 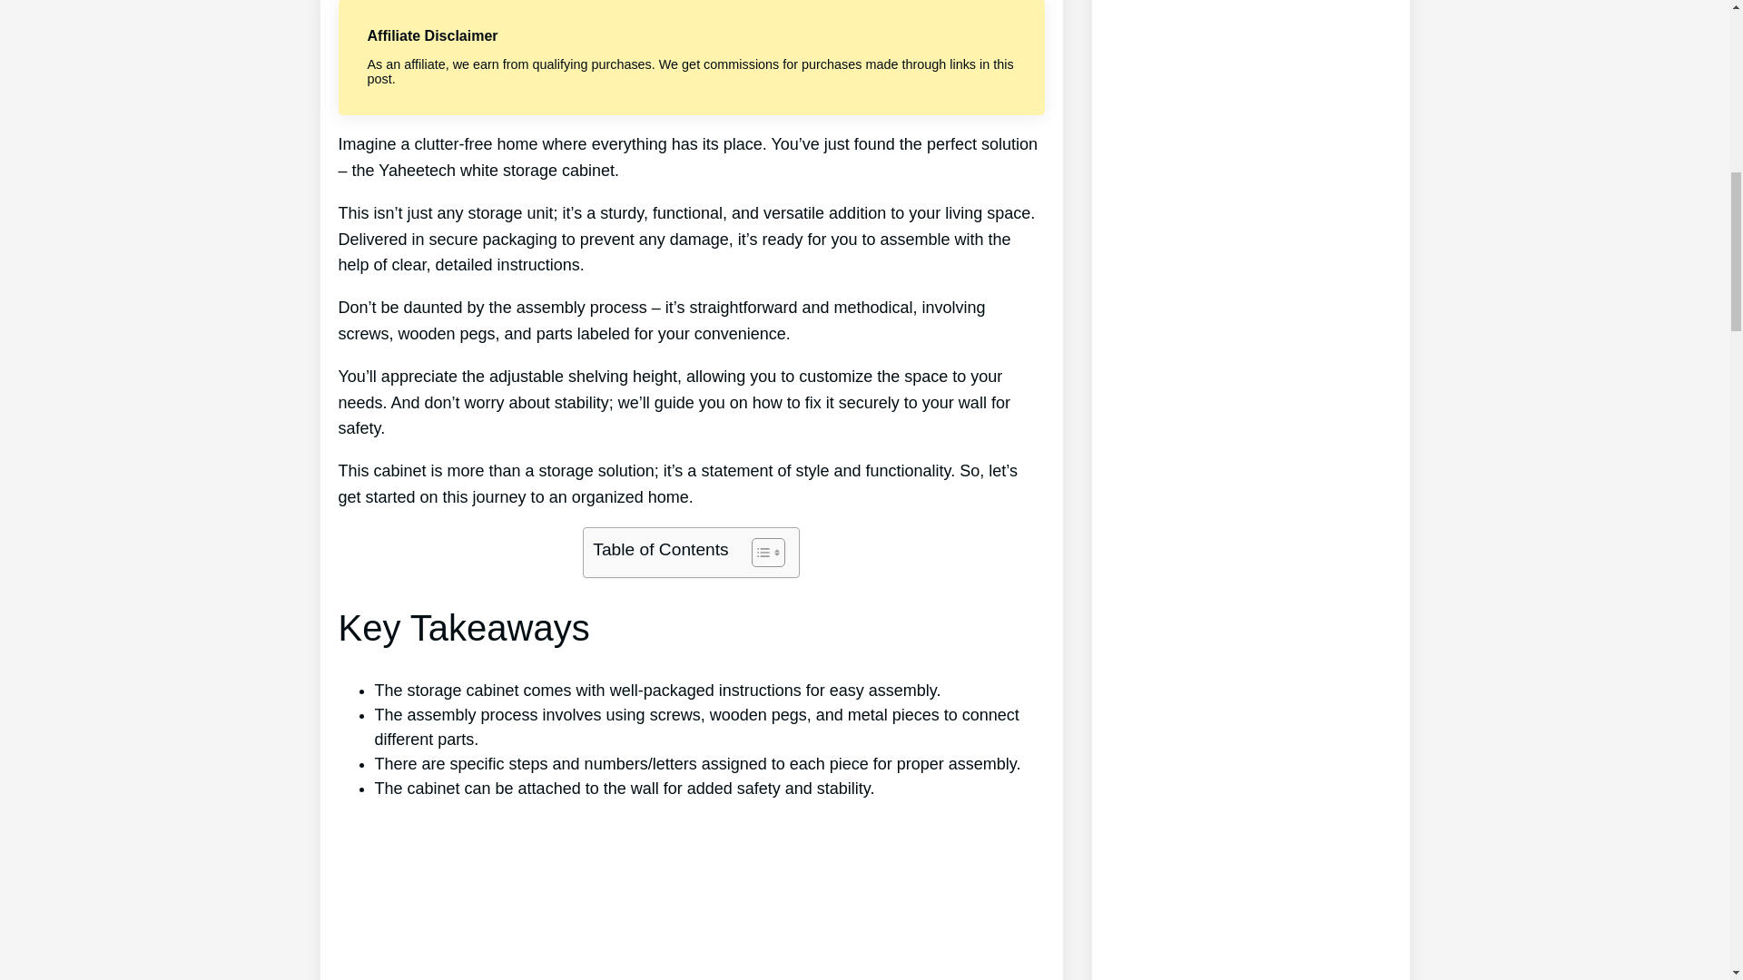 What do you see at coordinates (691, 897) in the screenshot?
I see `How To Install Yaheetech Wooden Bathroom Floor Cabinet` at bounding box center [691, 897].